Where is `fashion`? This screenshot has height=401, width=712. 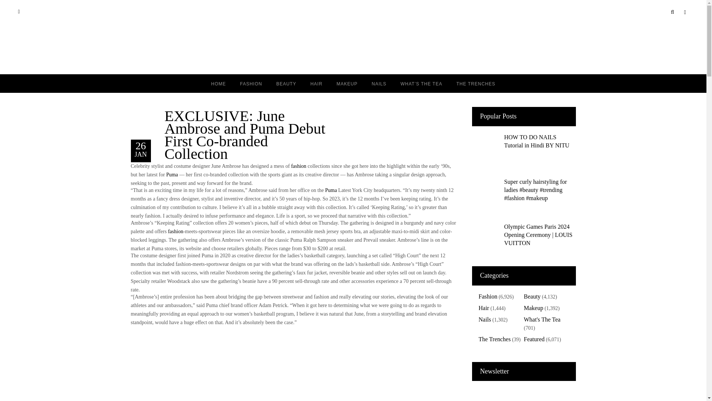 fashion is located at coordinates (175, 231).